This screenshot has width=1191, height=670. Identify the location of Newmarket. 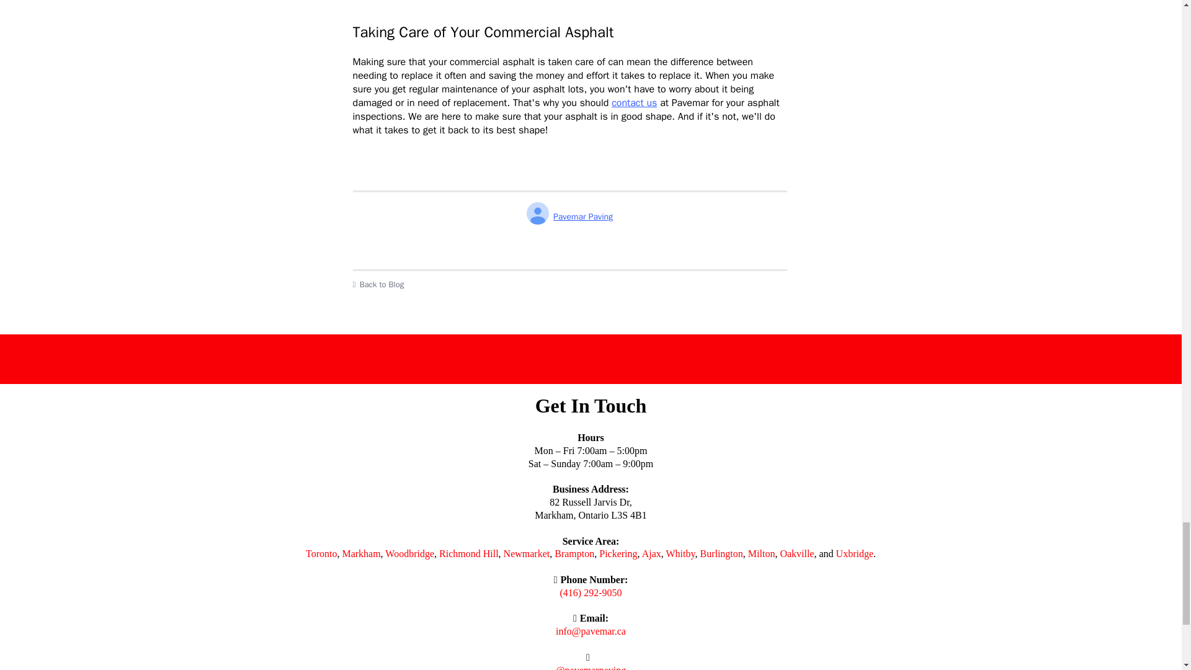
(527, 553).